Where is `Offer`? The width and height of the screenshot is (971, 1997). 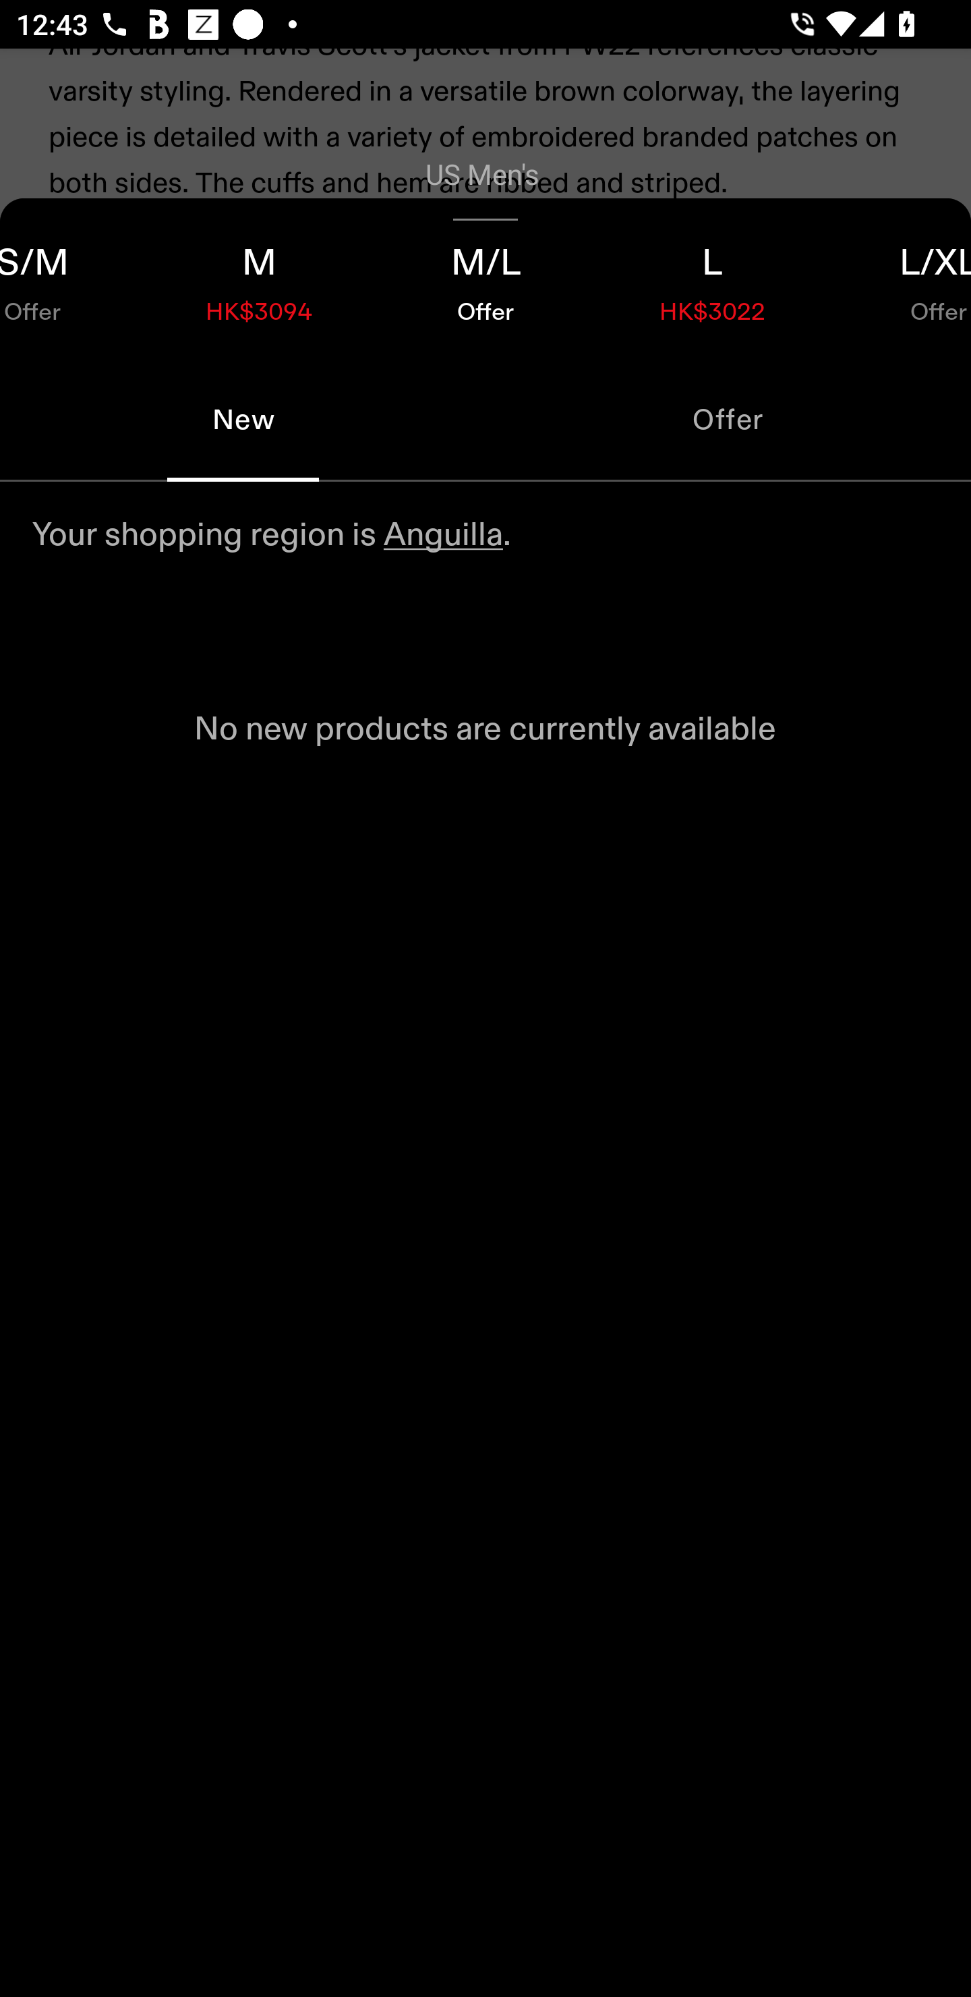
Offer is located at coordinates (728, 420).